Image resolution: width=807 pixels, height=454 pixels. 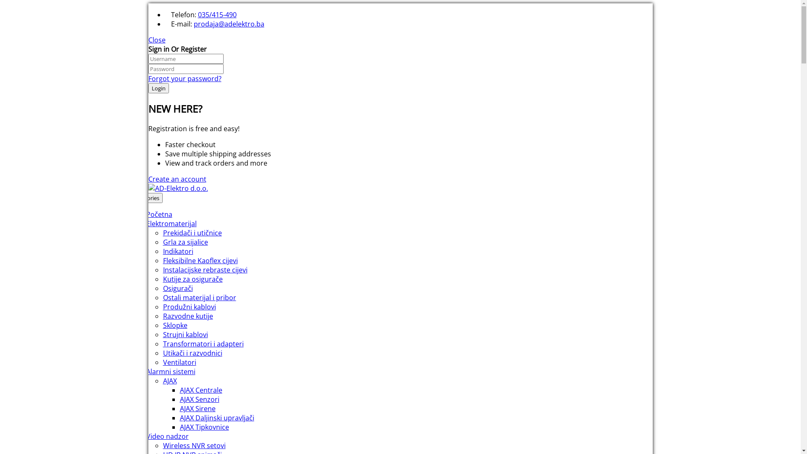 What do you see at coordinates (194, 446) in the screenshot?
I see `Wireless NVR setovi` at bounding box center [194, 446].